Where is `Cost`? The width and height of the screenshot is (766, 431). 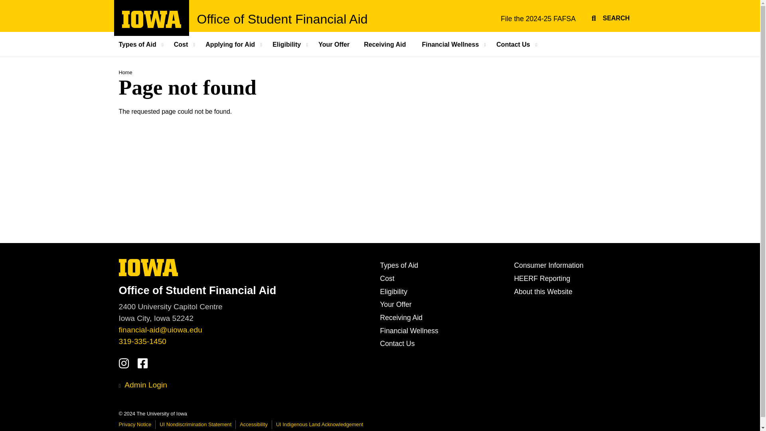 Cost is located at coordinates (182, 44).